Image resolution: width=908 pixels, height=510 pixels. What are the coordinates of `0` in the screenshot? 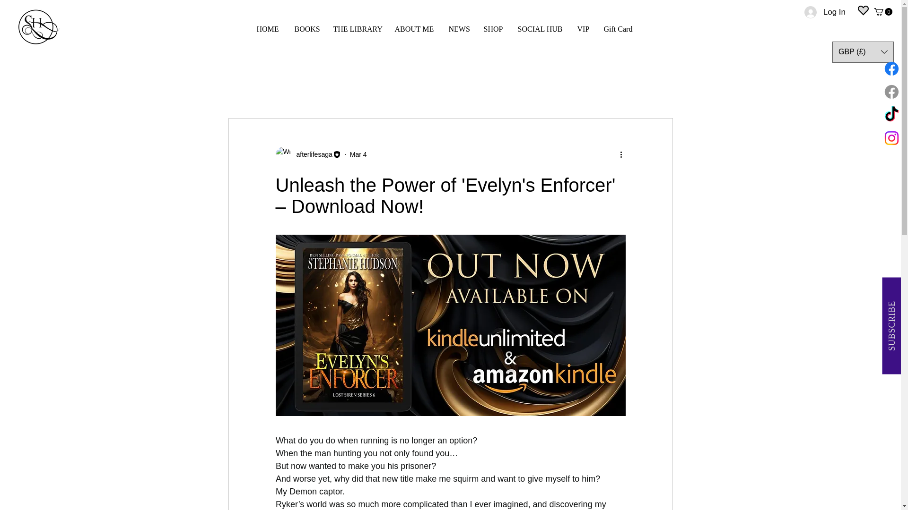 It's located at (883, 11).